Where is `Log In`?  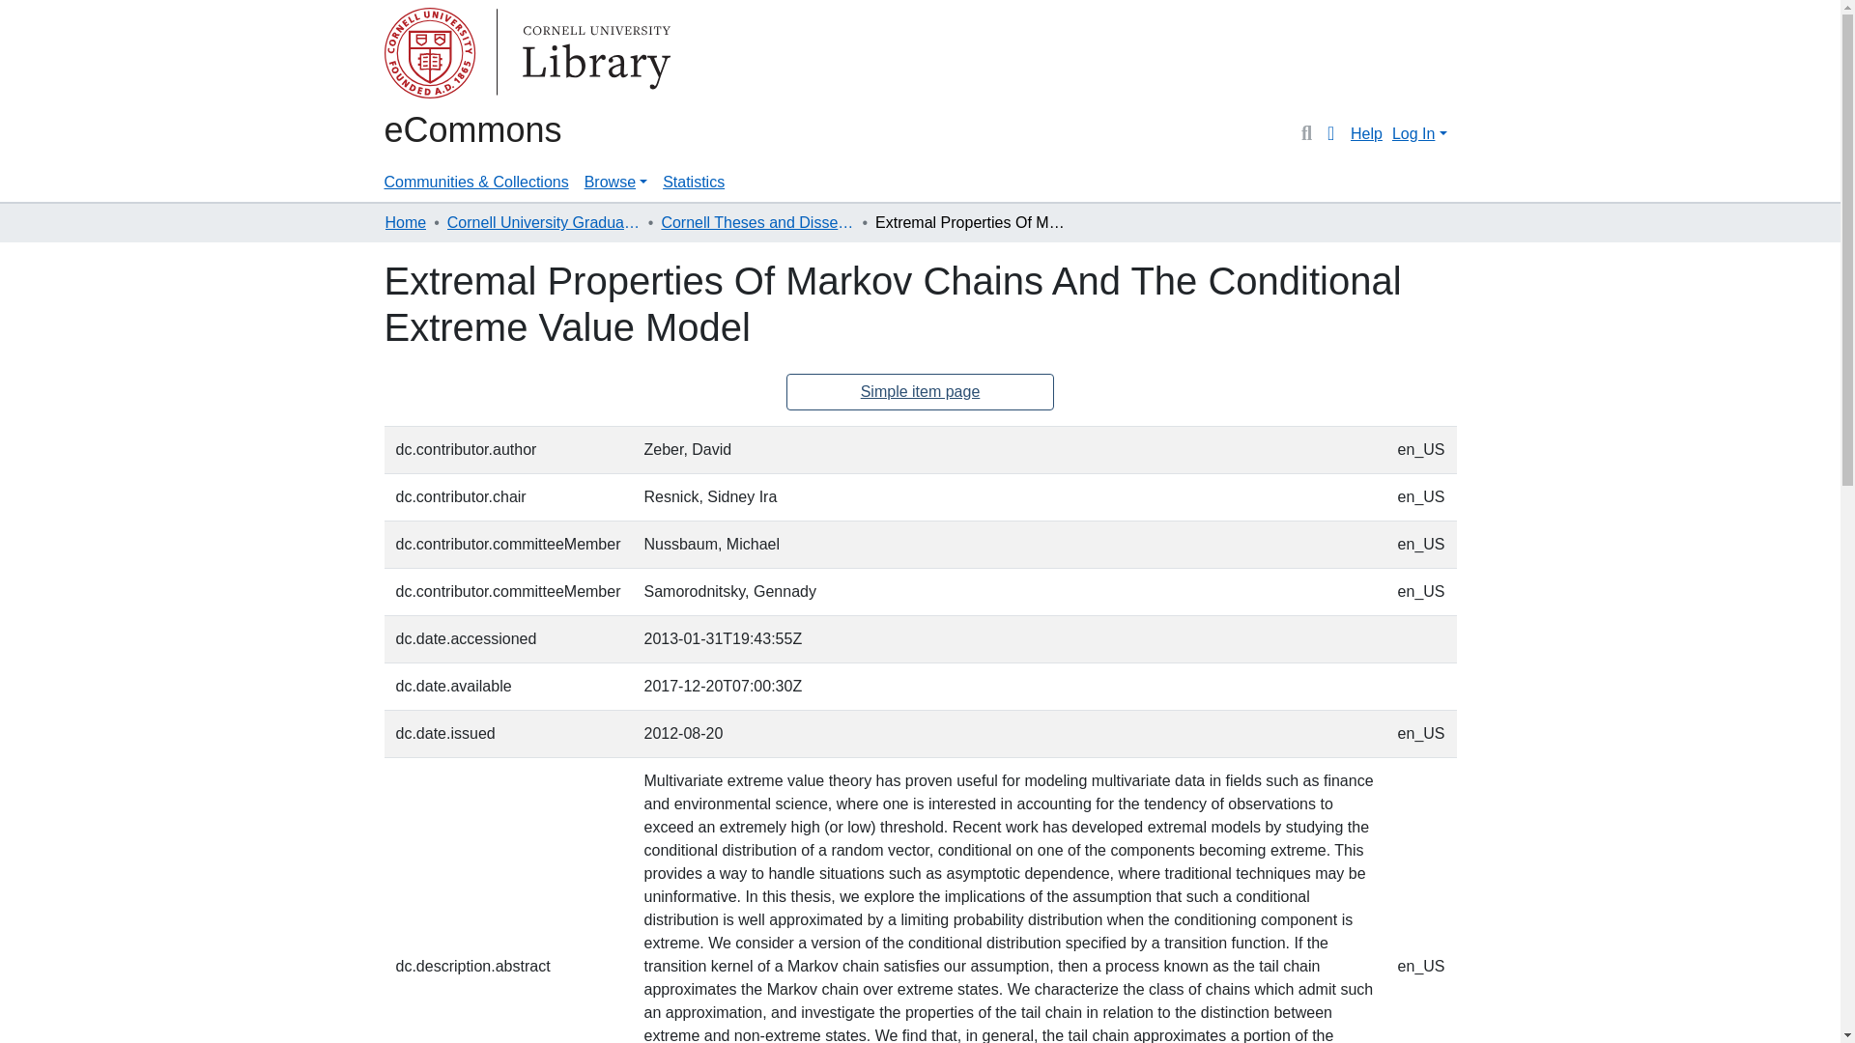 Log In is located at coordinates (1418, 133).